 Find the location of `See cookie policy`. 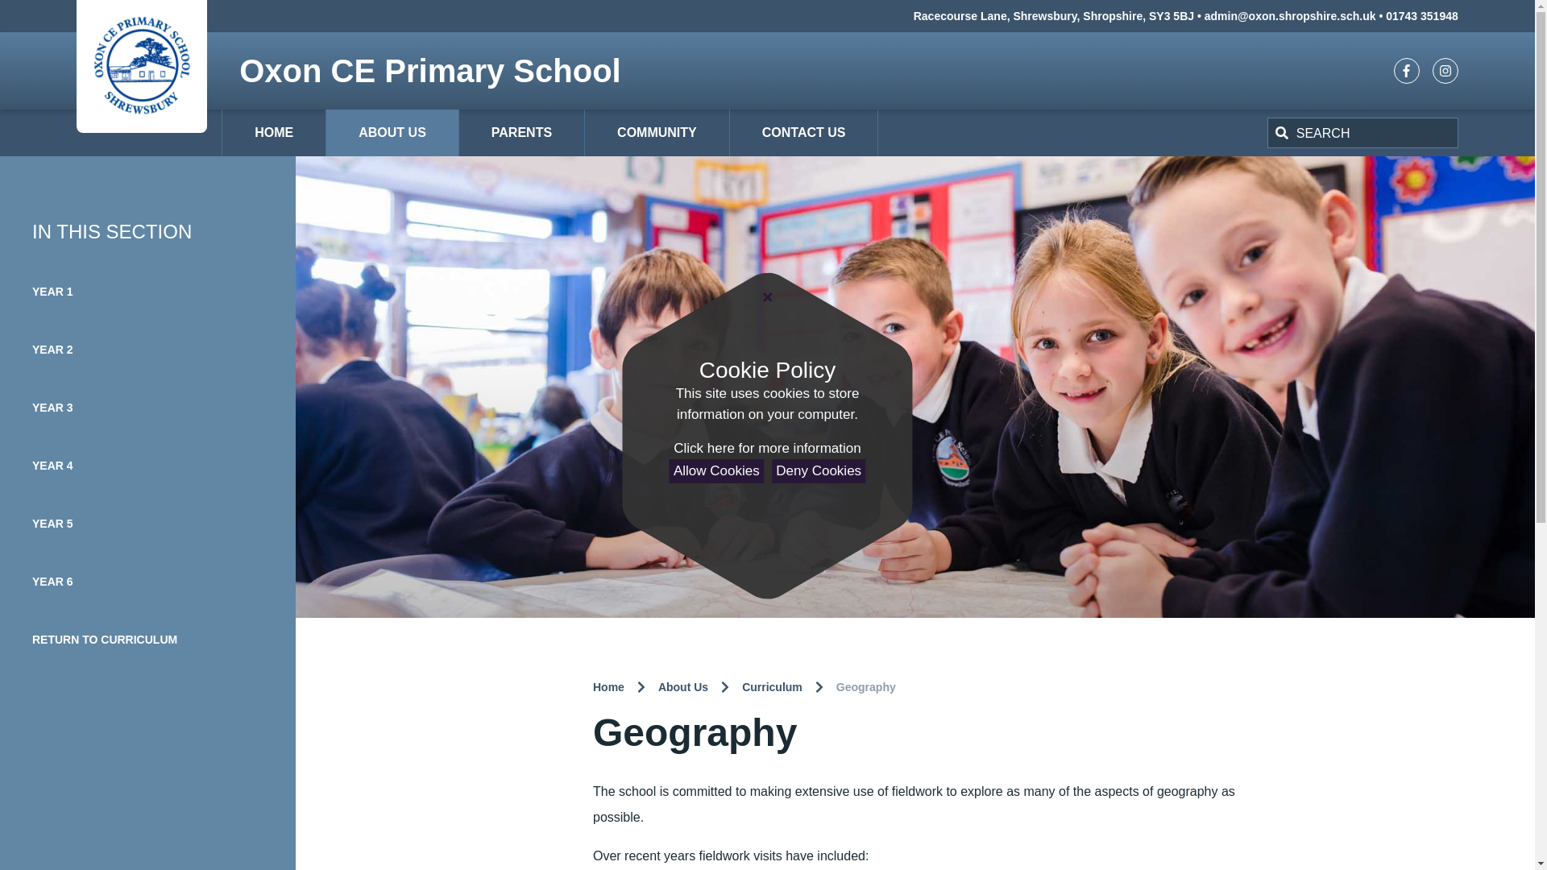

See cookie policy is located at coordinates (766, 449).